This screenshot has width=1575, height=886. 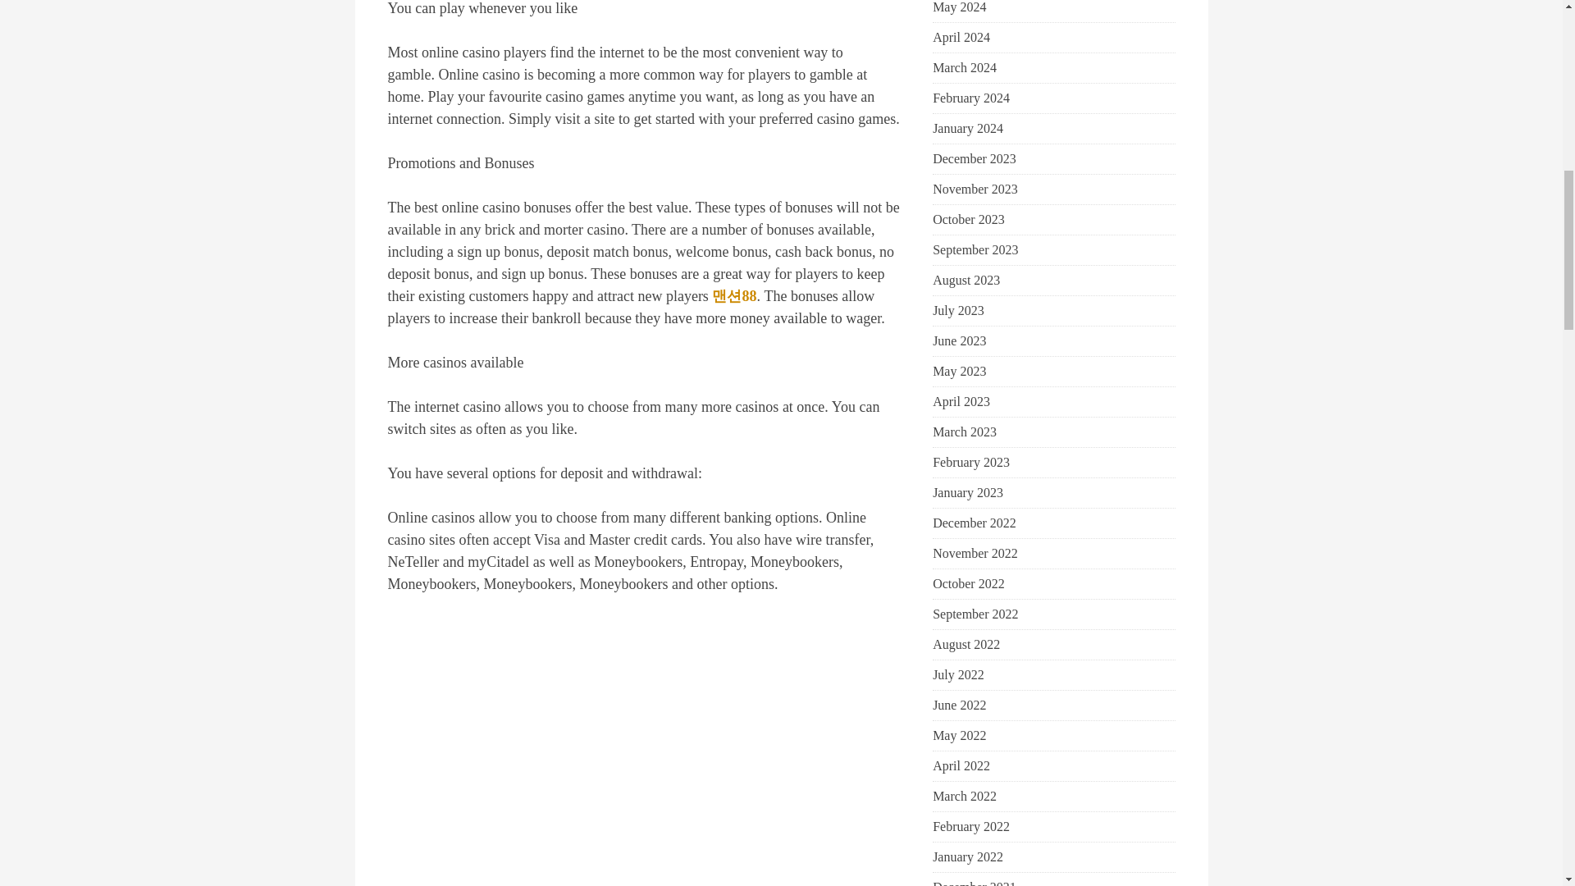 What do you see at coordinates (968, 492) in the screenshot?
I see `January 2023` at bounding box center [968, 492].